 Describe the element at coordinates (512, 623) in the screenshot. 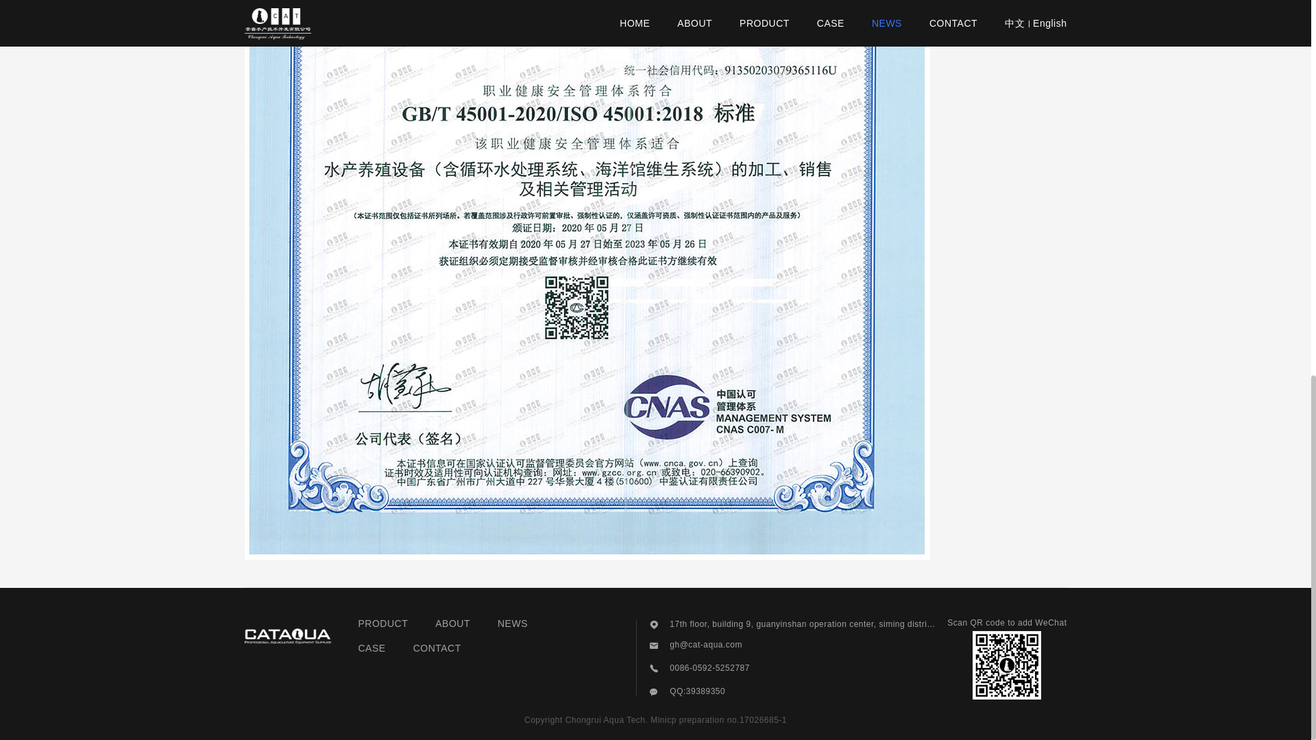

I see `NEWS` at that location.